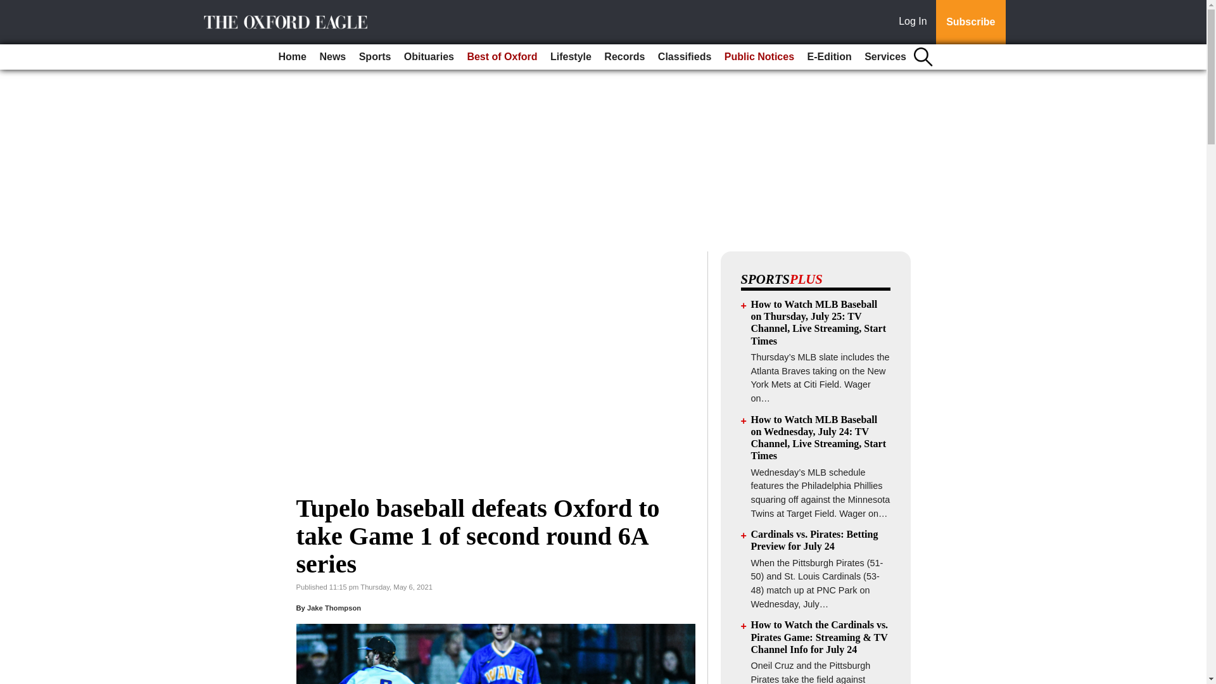  What do you see at coordinates (11, 8) in the screenshot?
I see `Go` at bounding box center [11, 8].